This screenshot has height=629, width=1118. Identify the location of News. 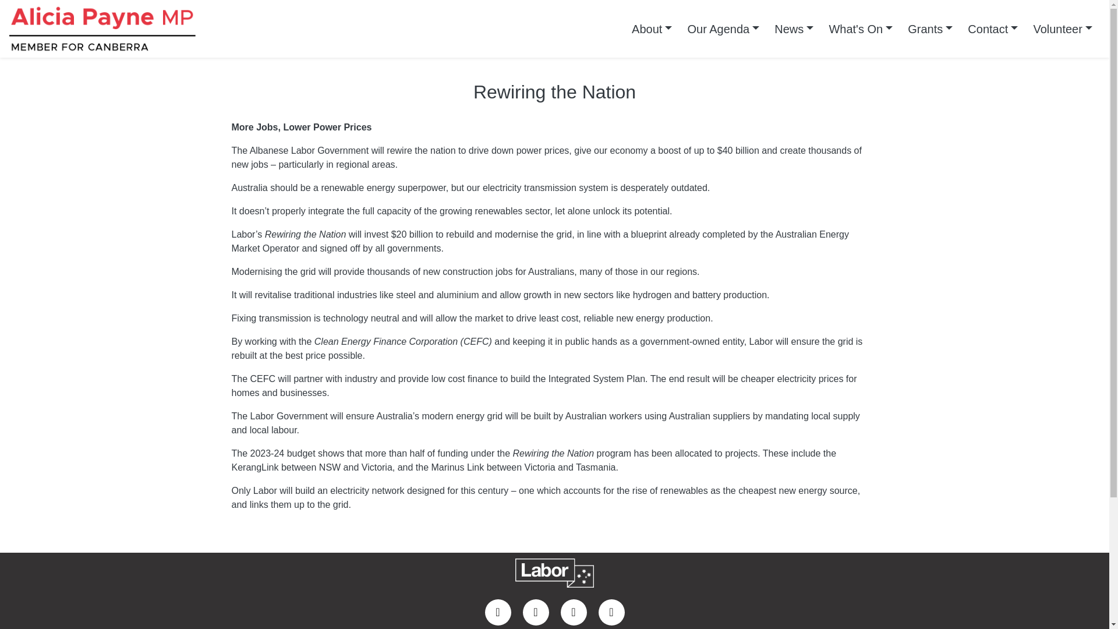
(794, 29).